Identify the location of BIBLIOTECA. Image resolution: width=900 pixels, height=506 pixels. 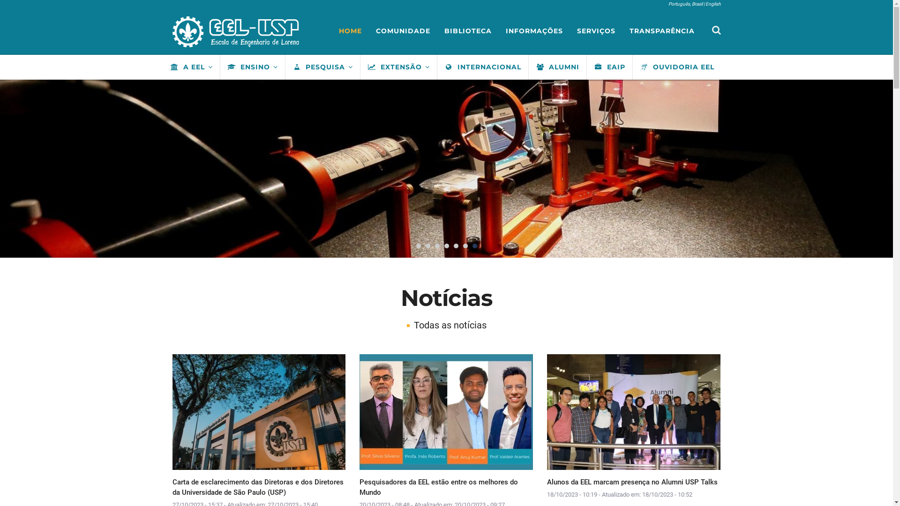
(468, 31).